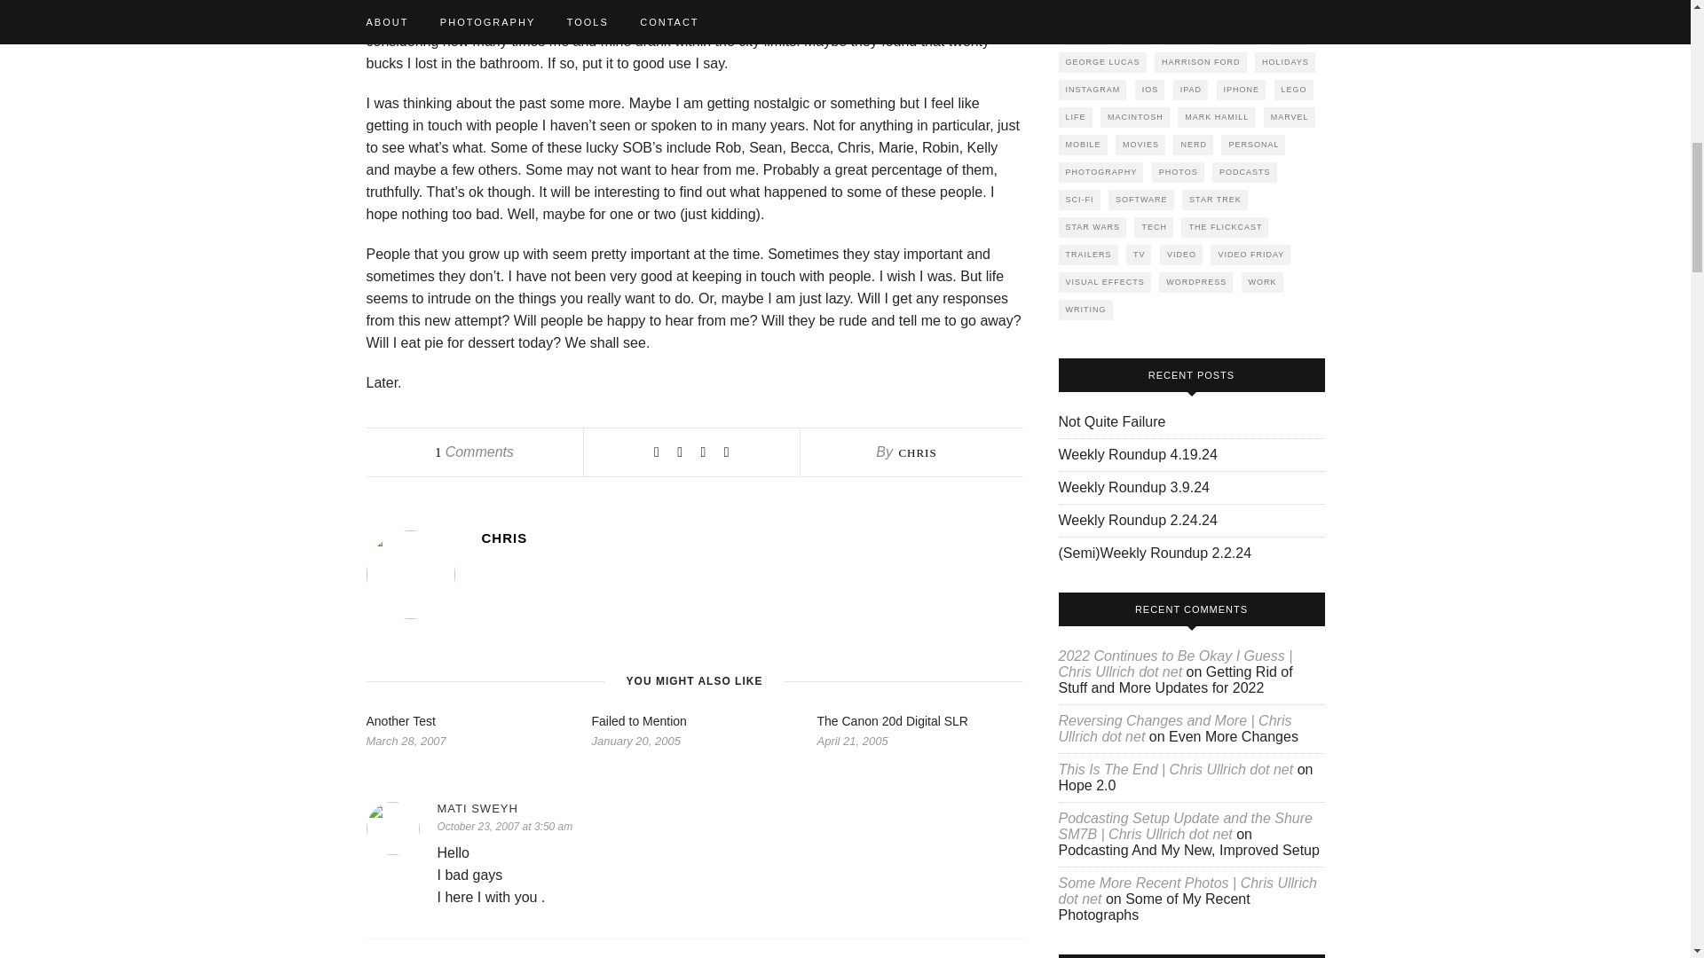  What do you see at coordinates (1287, 35) in the screenshot?
I see `GEEK` at bounding box center [1287, 35].